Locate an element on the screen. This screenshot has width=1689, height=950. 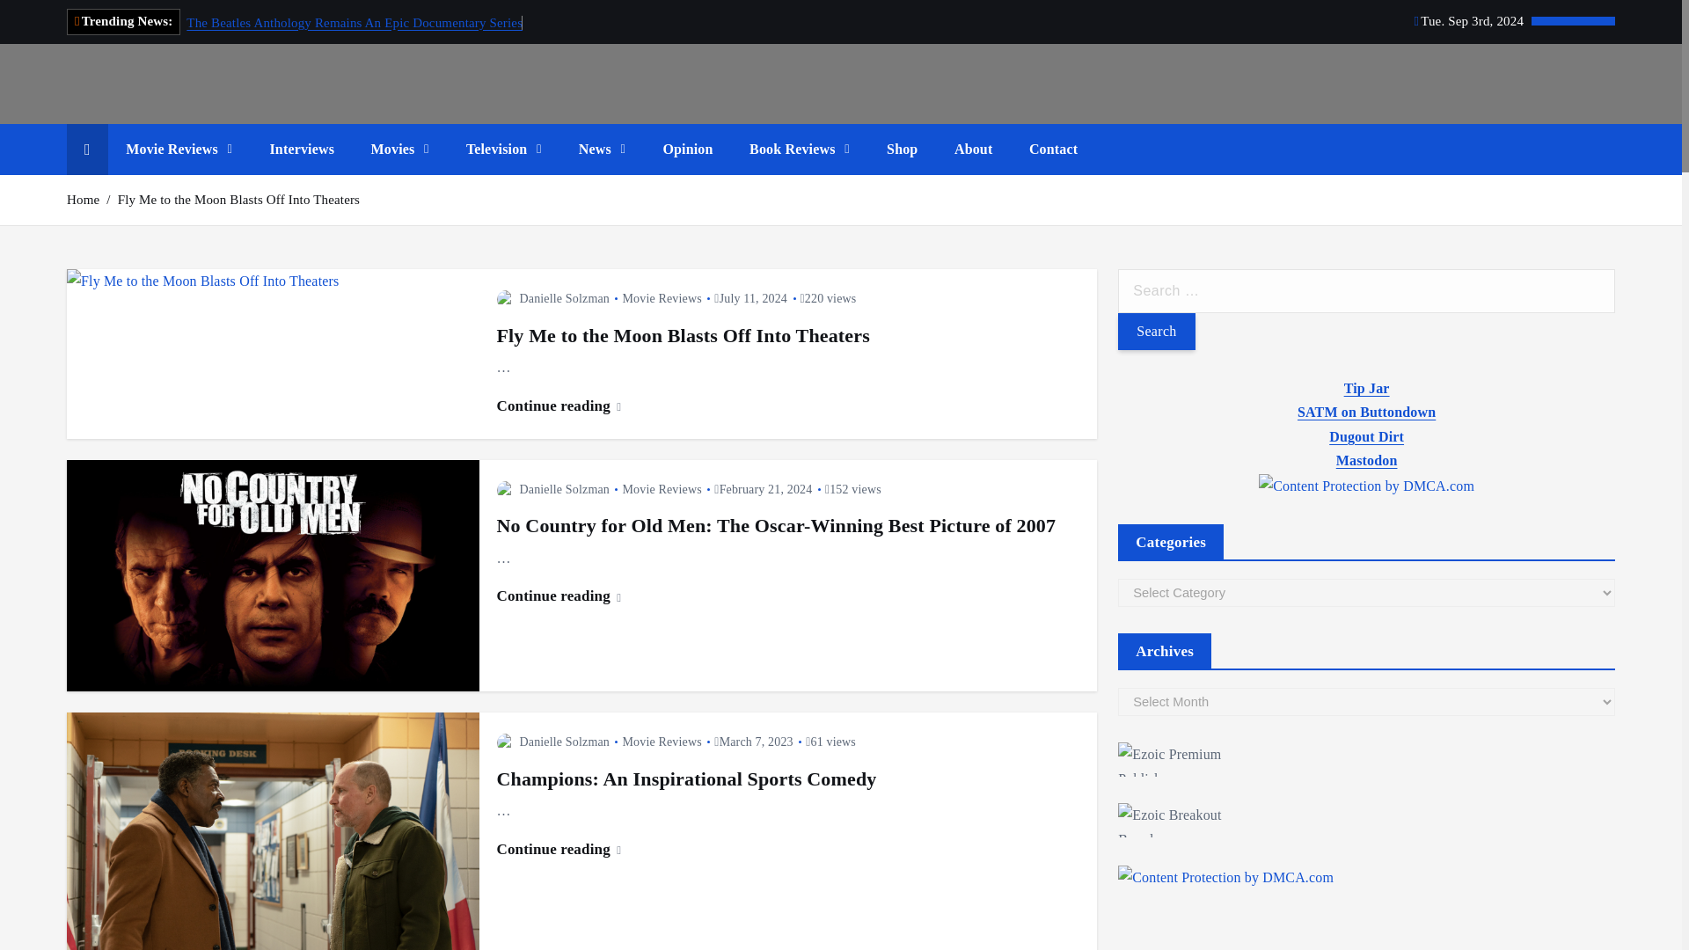
Search is located at coordinates (1156, 332).